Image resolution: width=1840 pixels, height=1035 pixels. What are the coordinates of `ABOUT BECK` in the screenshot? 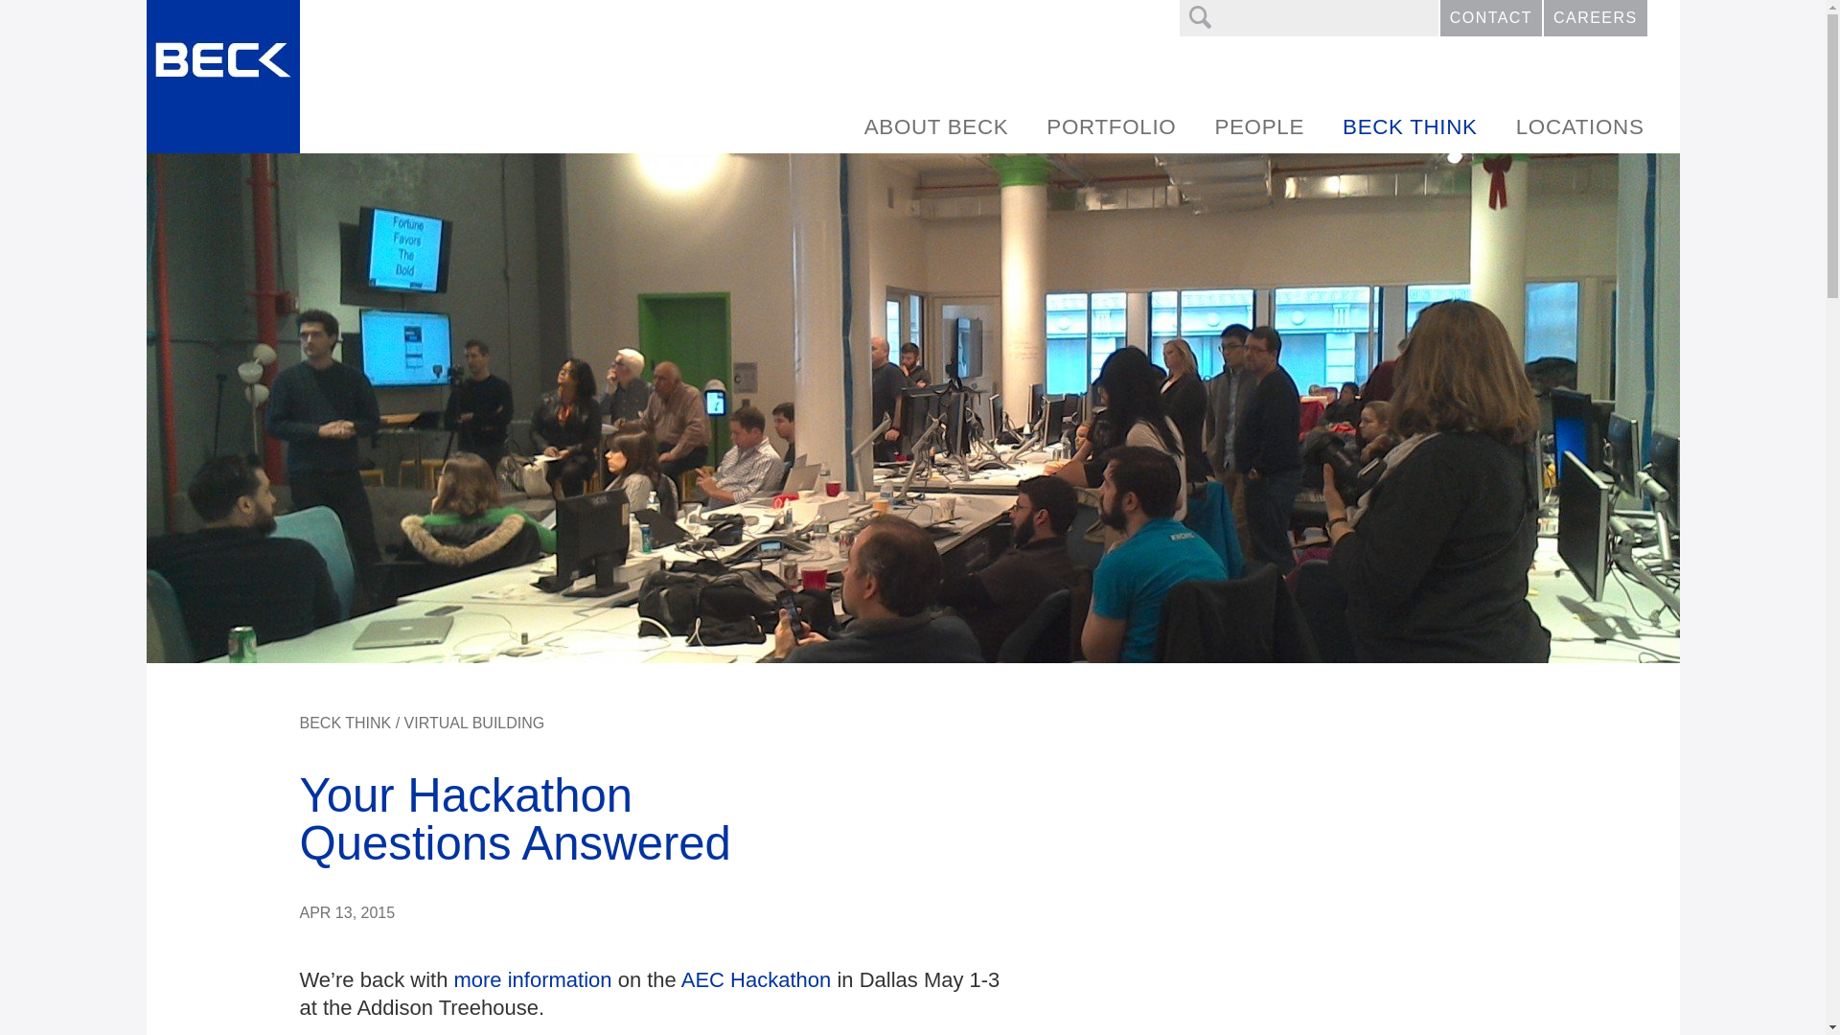 It's located at (936, 126).